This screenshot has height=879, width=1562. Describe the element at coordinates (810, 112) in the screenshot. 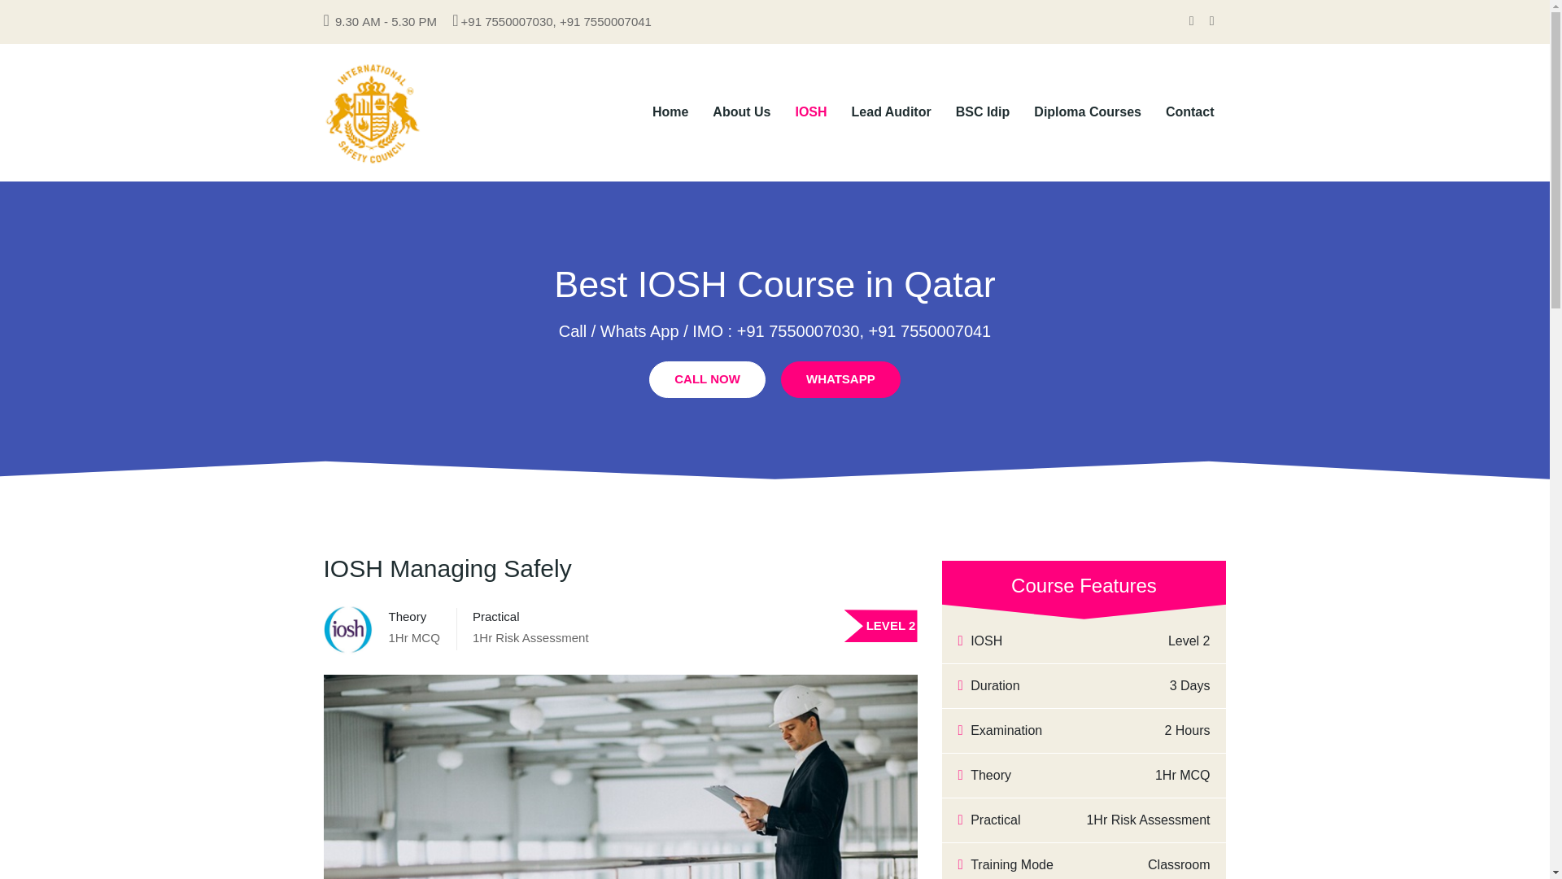

I see `IOSH` at that location.